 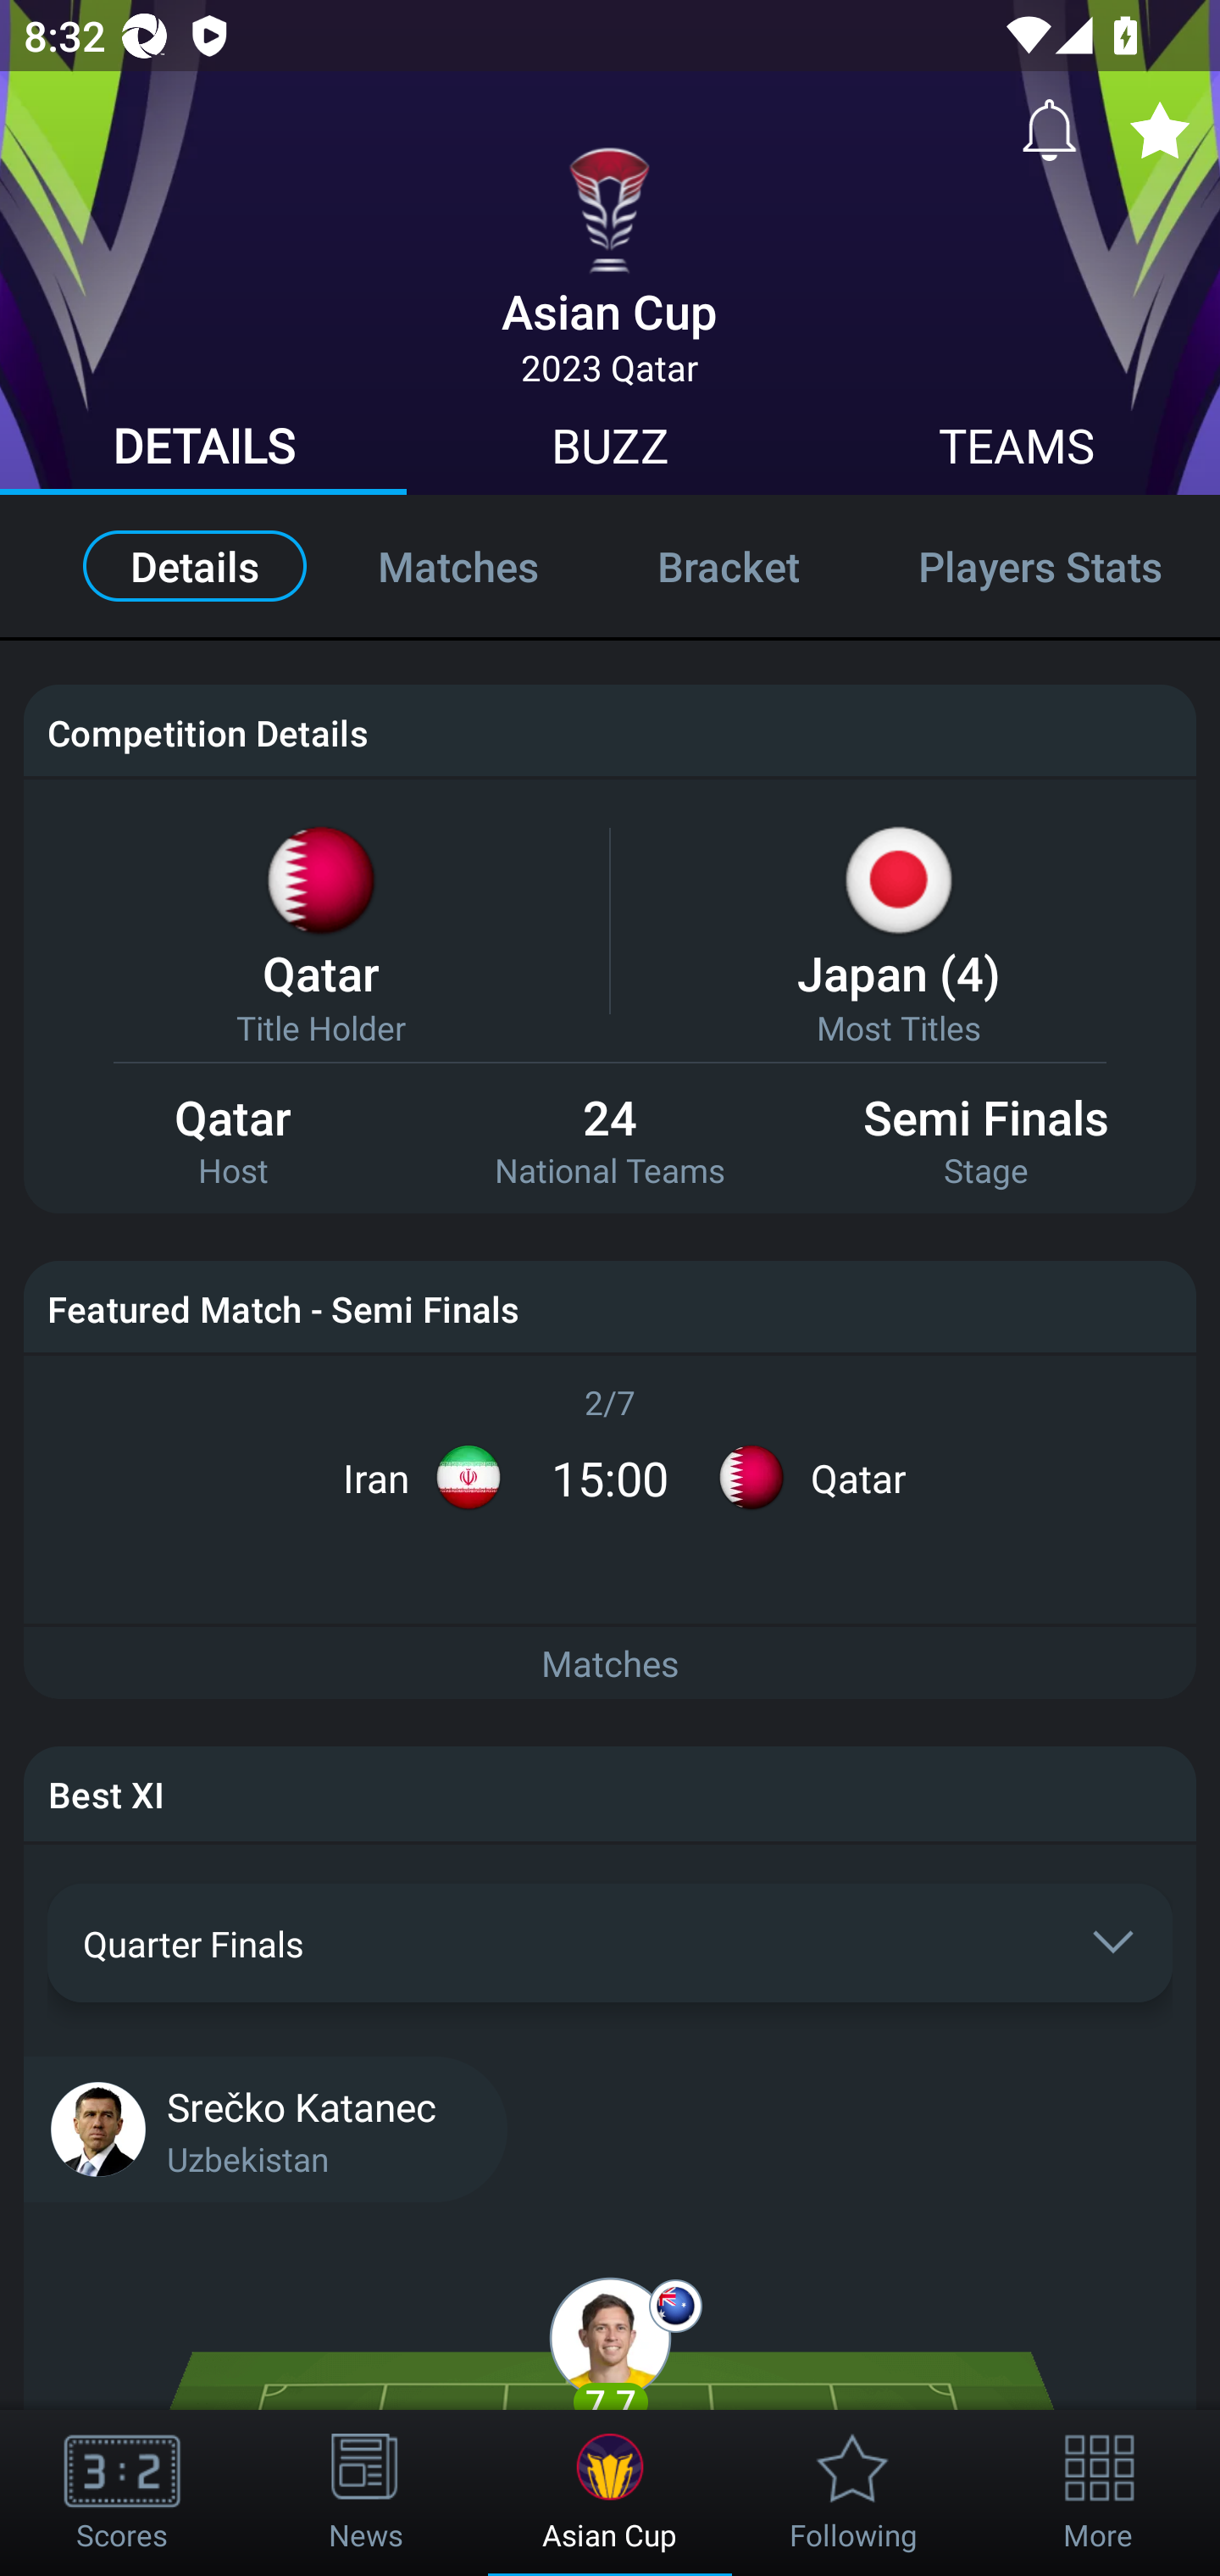 I want to click on Matches, so click(x=610, y=1664).